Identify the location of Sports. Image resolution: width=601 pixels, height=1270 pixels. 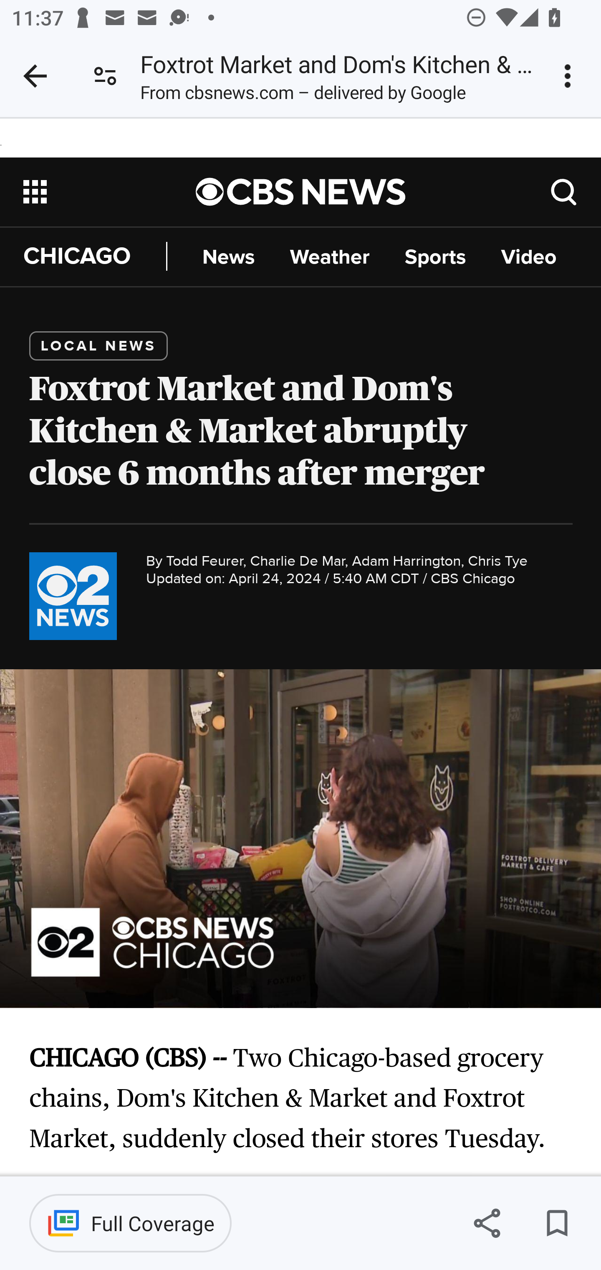
(435, 257).